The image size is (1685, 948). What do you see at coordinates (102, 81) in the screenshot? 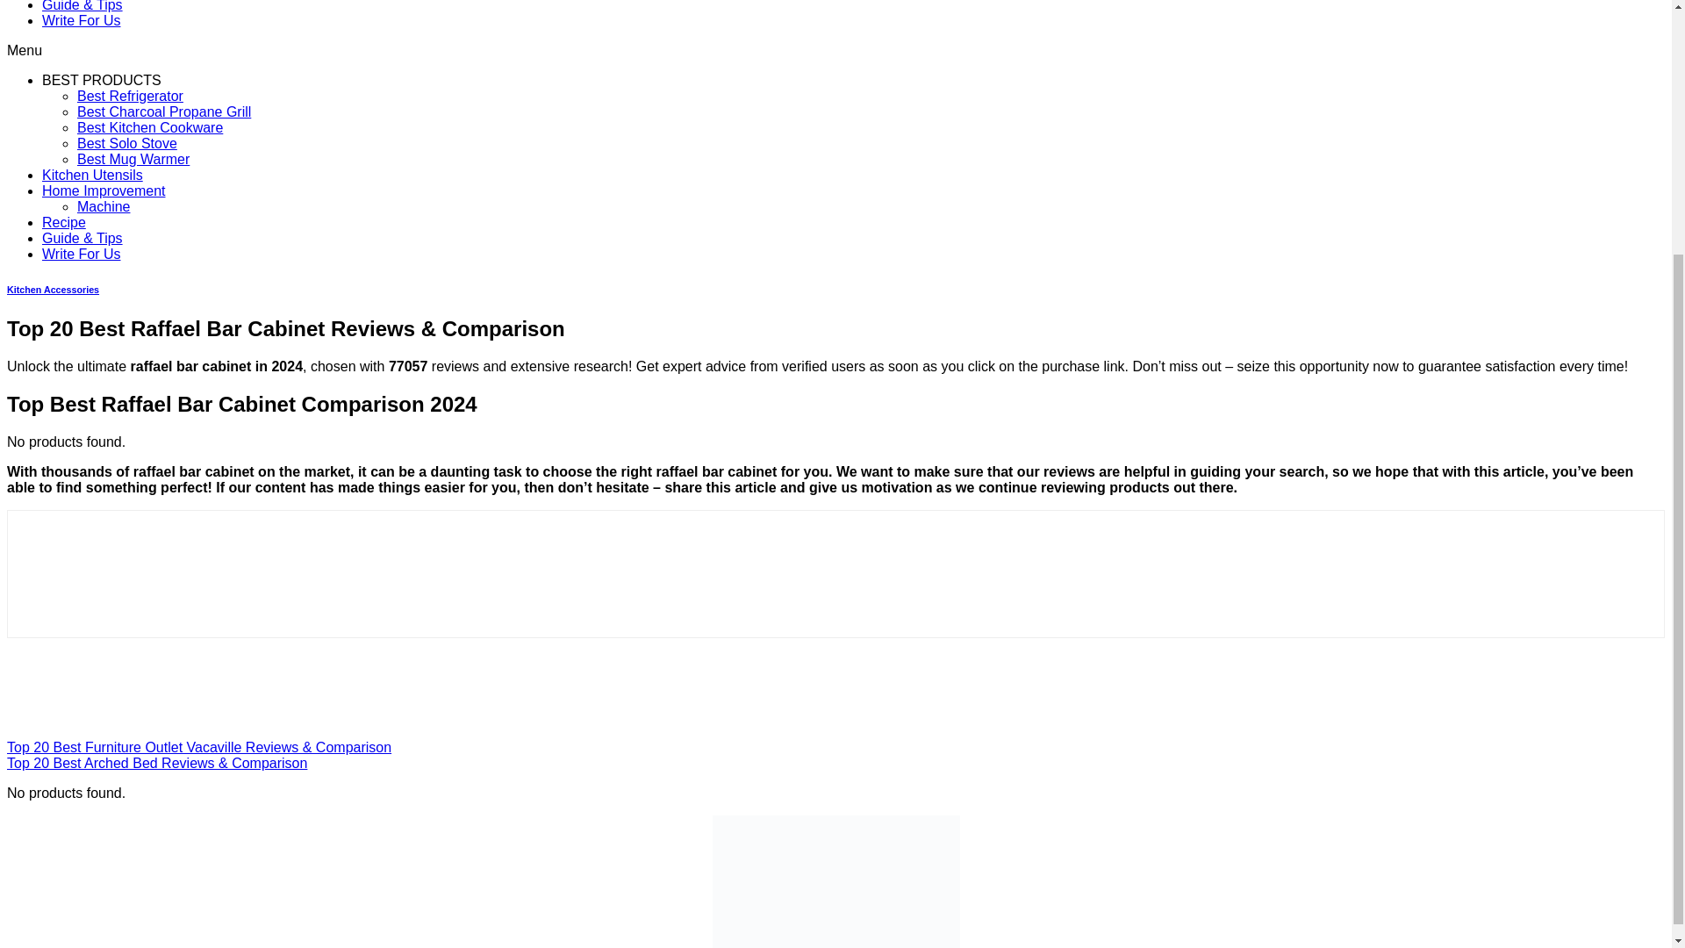
I see `BEST PRODUCTS` at bounding box center [102, 81].